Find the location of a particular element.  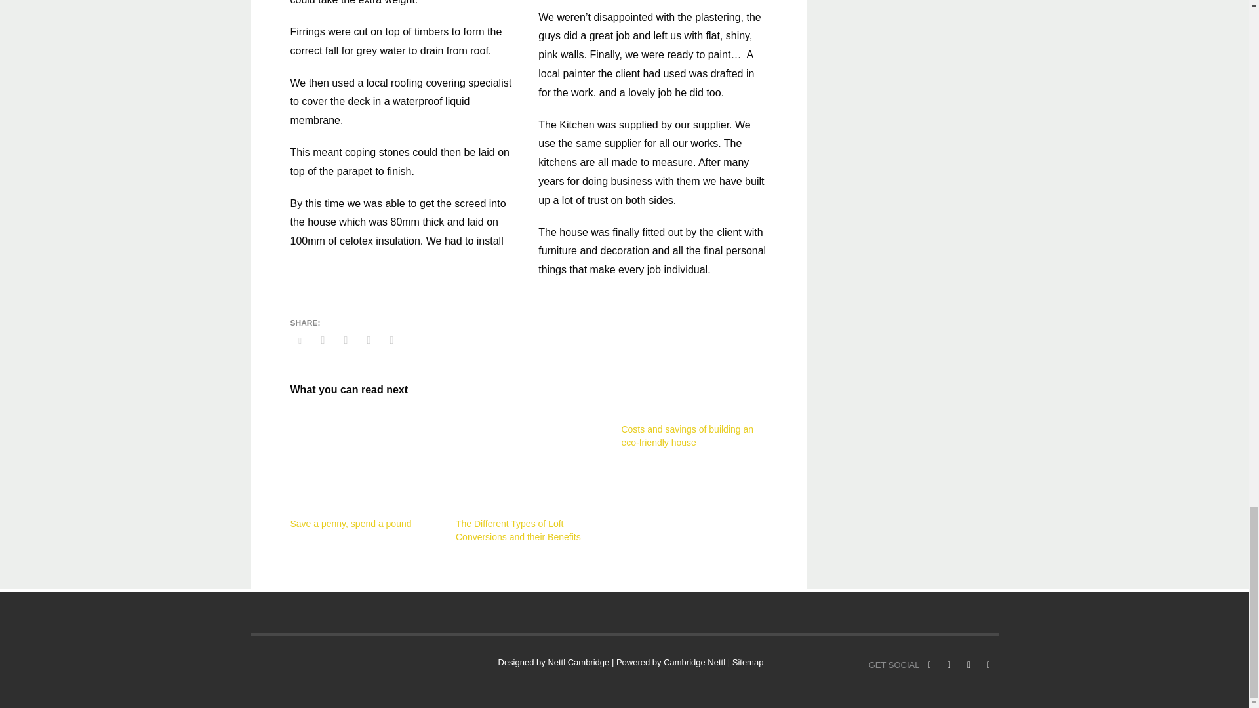

SHARE ON MAIL is located at coordinates (391, 340).